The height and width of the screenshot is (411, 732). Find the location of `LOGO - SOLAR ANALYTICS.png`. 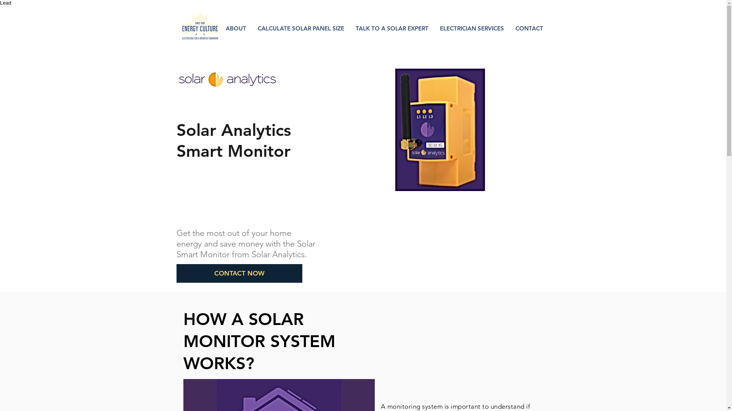

LOGO - SOLAR ANALYTICS.png is located at coordinates (227, 80).